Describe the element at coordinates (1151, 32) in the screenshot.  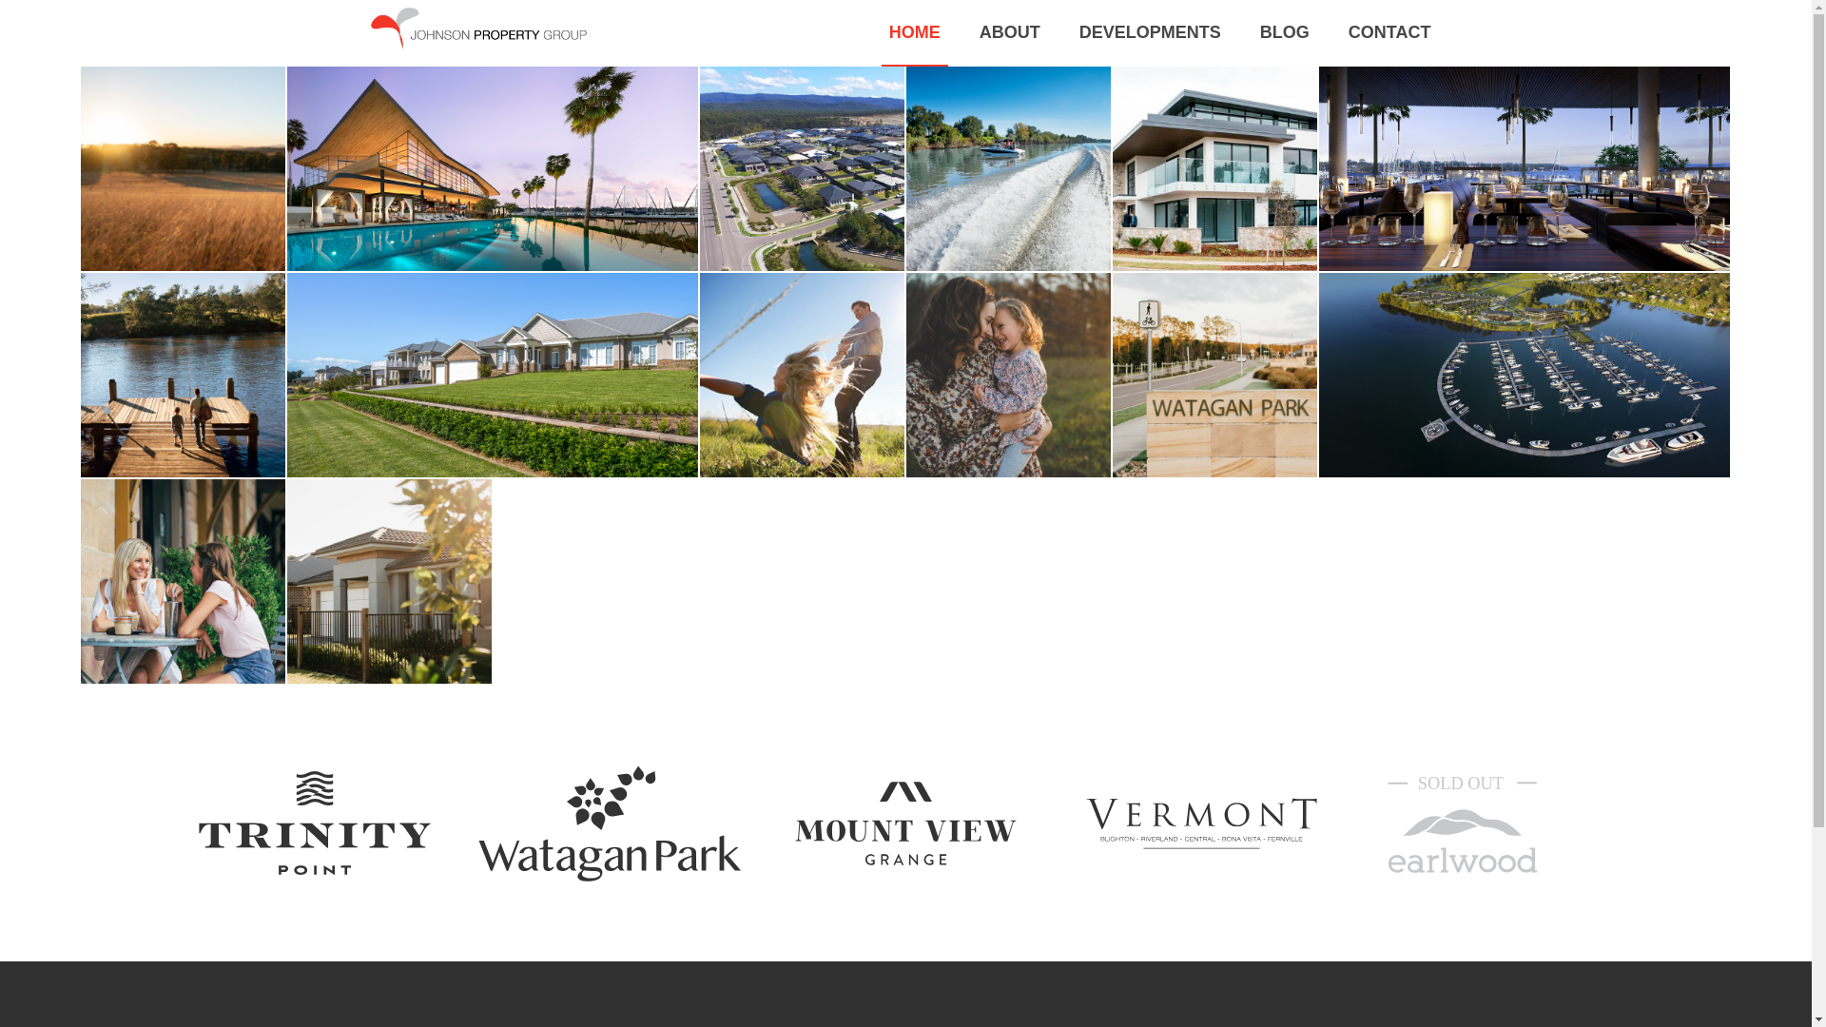
I see `DEVELOPMENTS` at that location.